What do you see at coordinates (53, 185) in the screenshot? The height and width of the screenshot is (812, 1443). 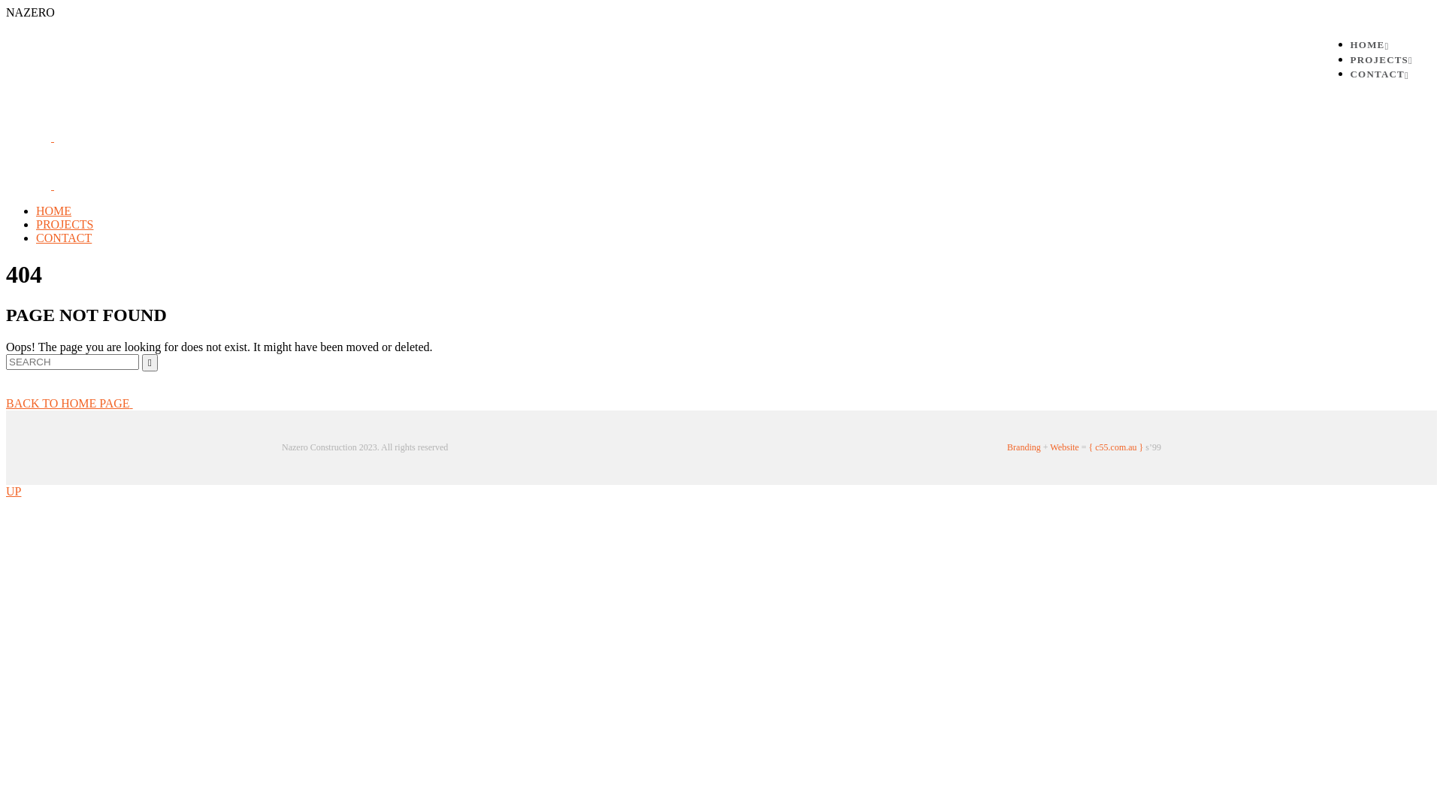 I see `Nazero Construction` at bounding box center [53, 185].